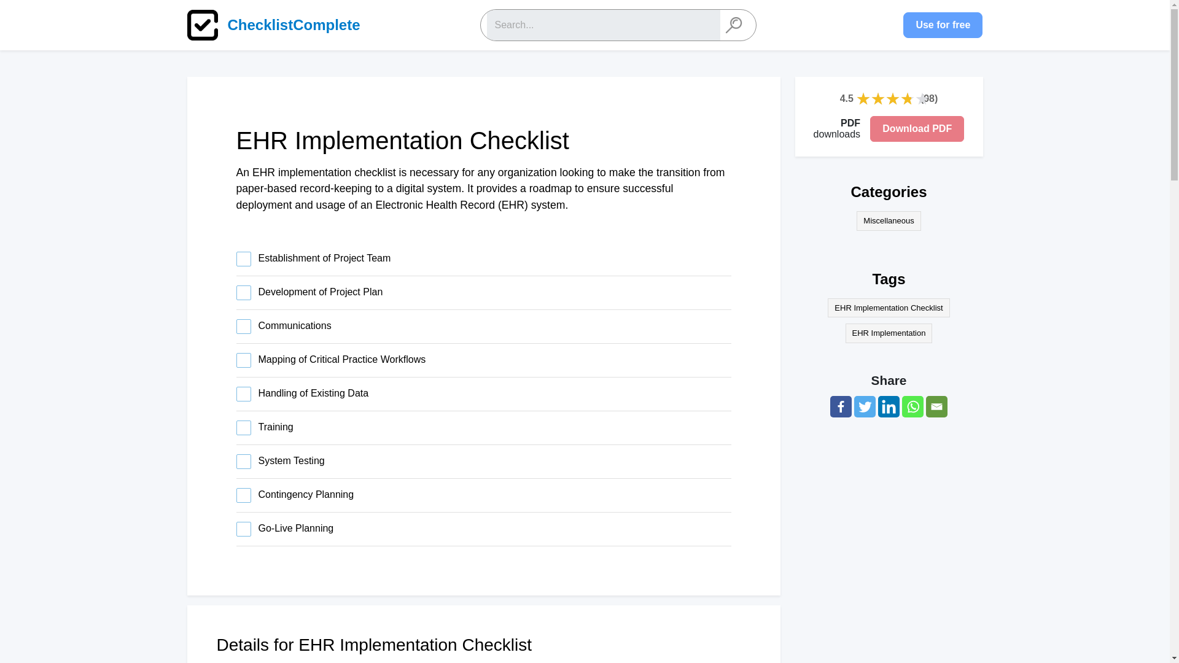  Describe the element at coordinates (912, 406) in the screenshot. I see `Whatsapp` at that location.